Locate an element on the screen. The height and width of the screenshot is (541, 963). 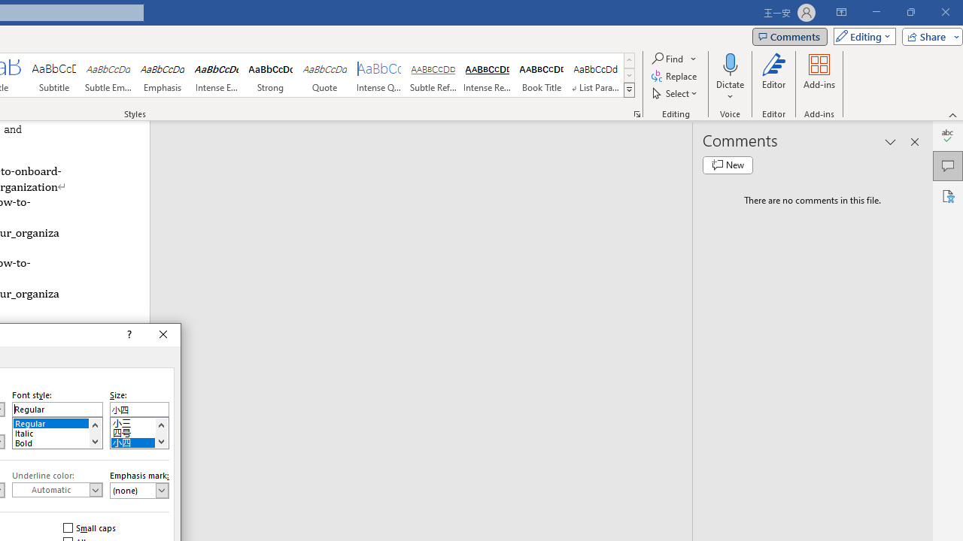
Intense Reference is located at coordinates (487, 75).